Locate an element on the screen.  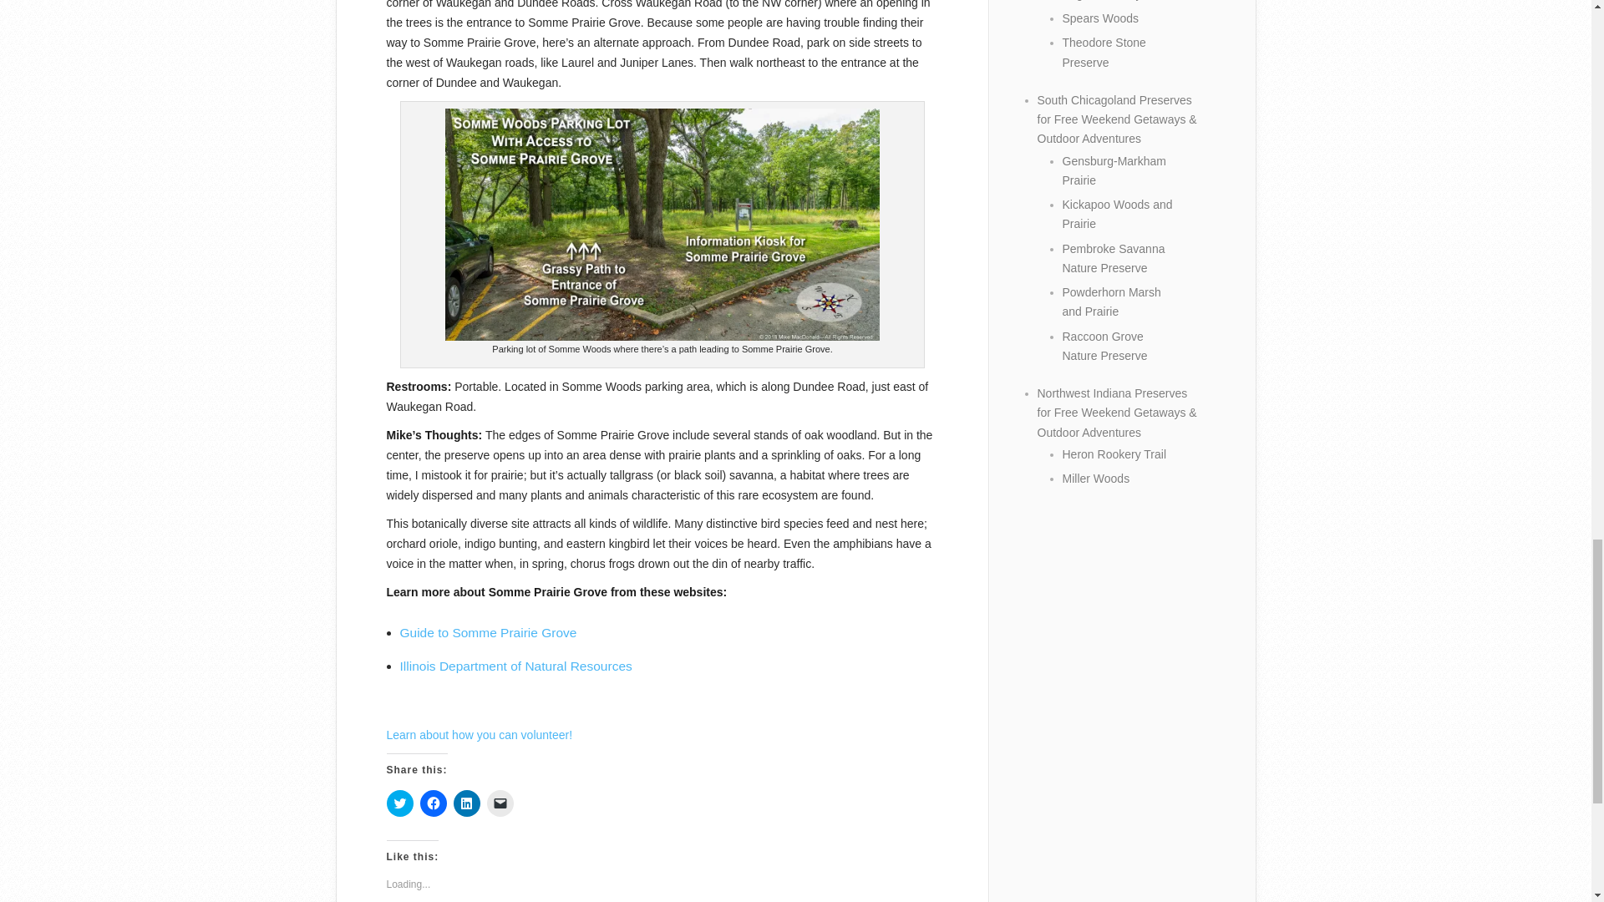
Click to email a link to a friend is located at coordinates (500, 803).